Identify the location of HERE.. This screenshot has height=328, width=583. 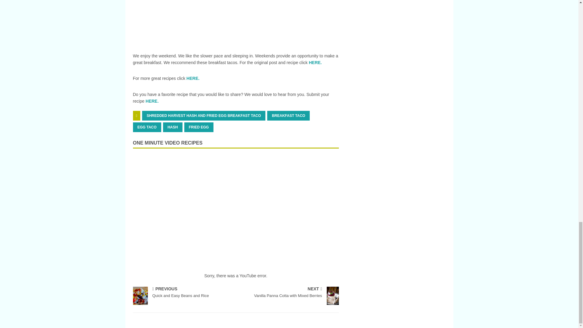
(203, 116).